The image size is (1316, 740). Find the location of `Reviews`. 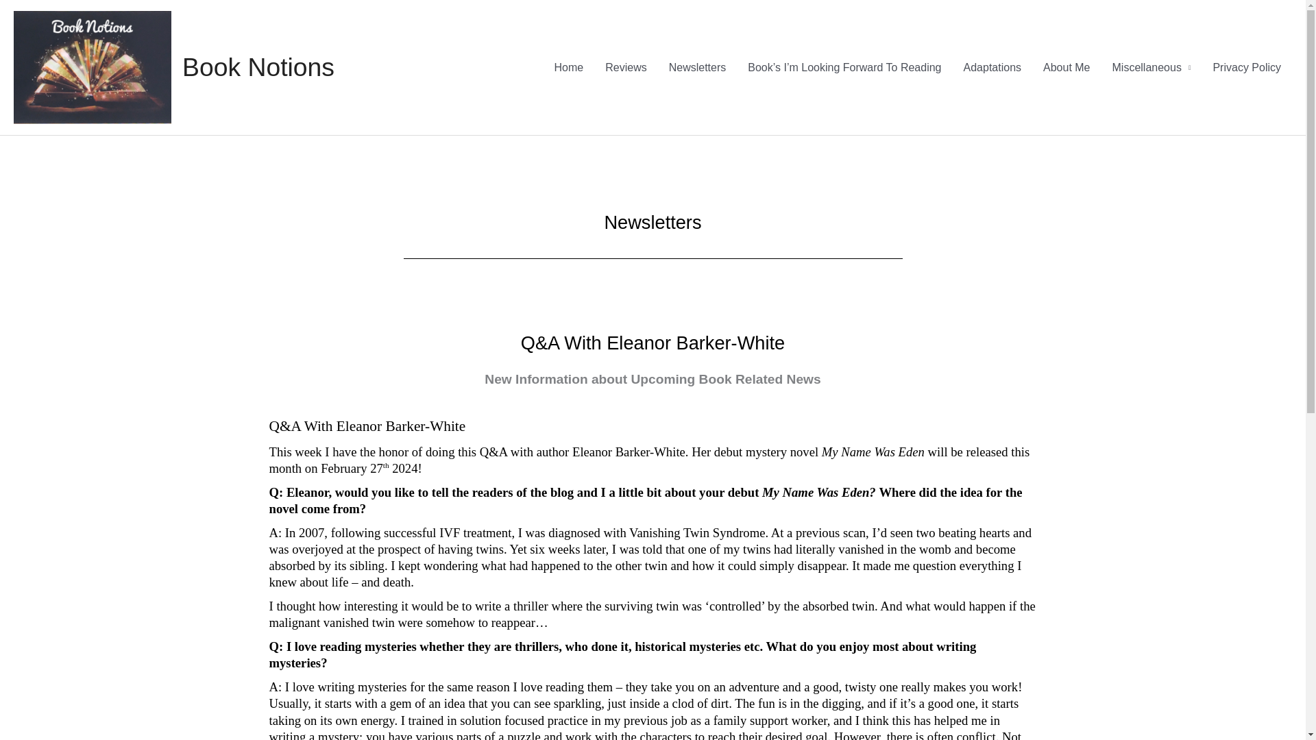

Reviews is located at coordinates (625, 66).